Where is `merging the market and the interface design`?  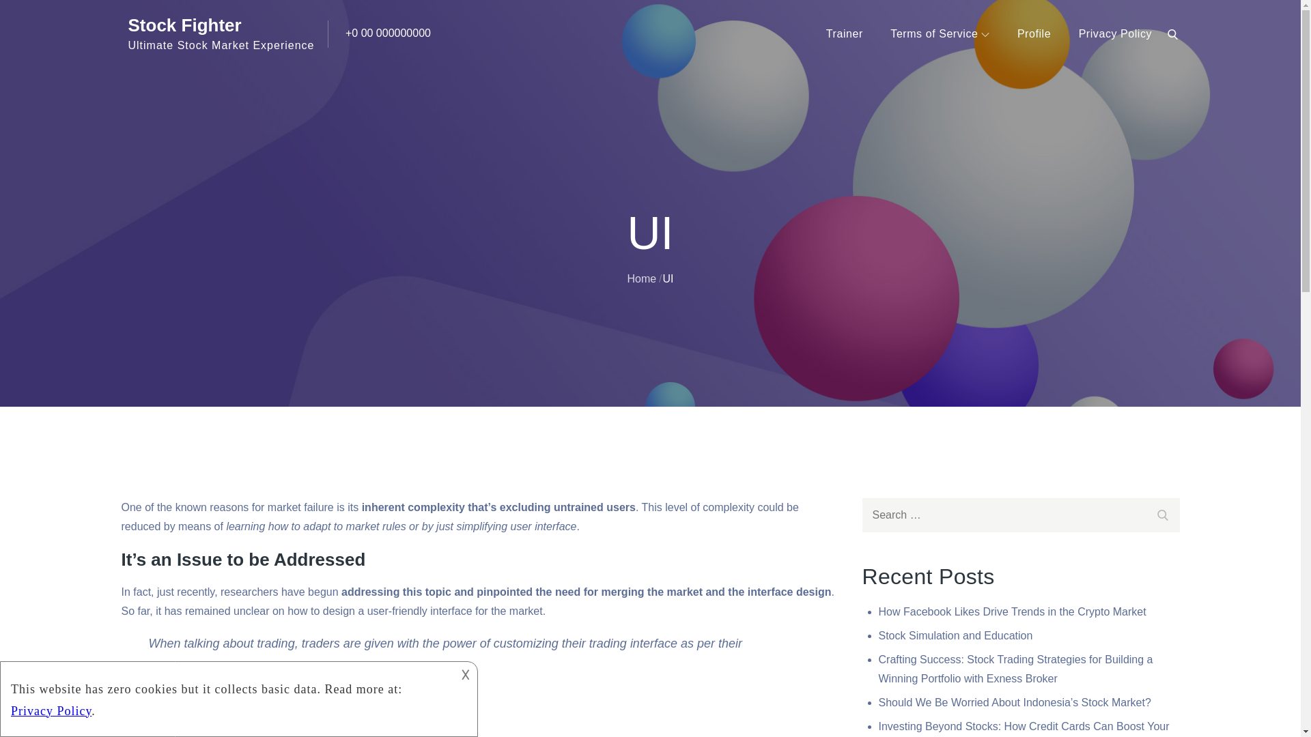 merging the market and the interface design is located at coordinates (716, 591).